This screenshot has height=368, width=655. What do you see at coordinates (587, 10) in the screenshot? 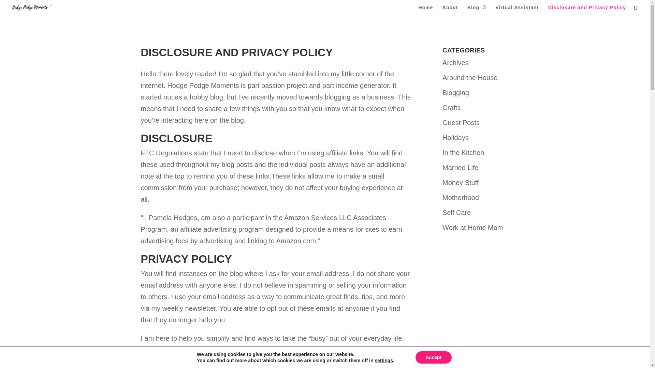
I see `Disclosure and Privacy Policy` at bounding box center [587, 10].